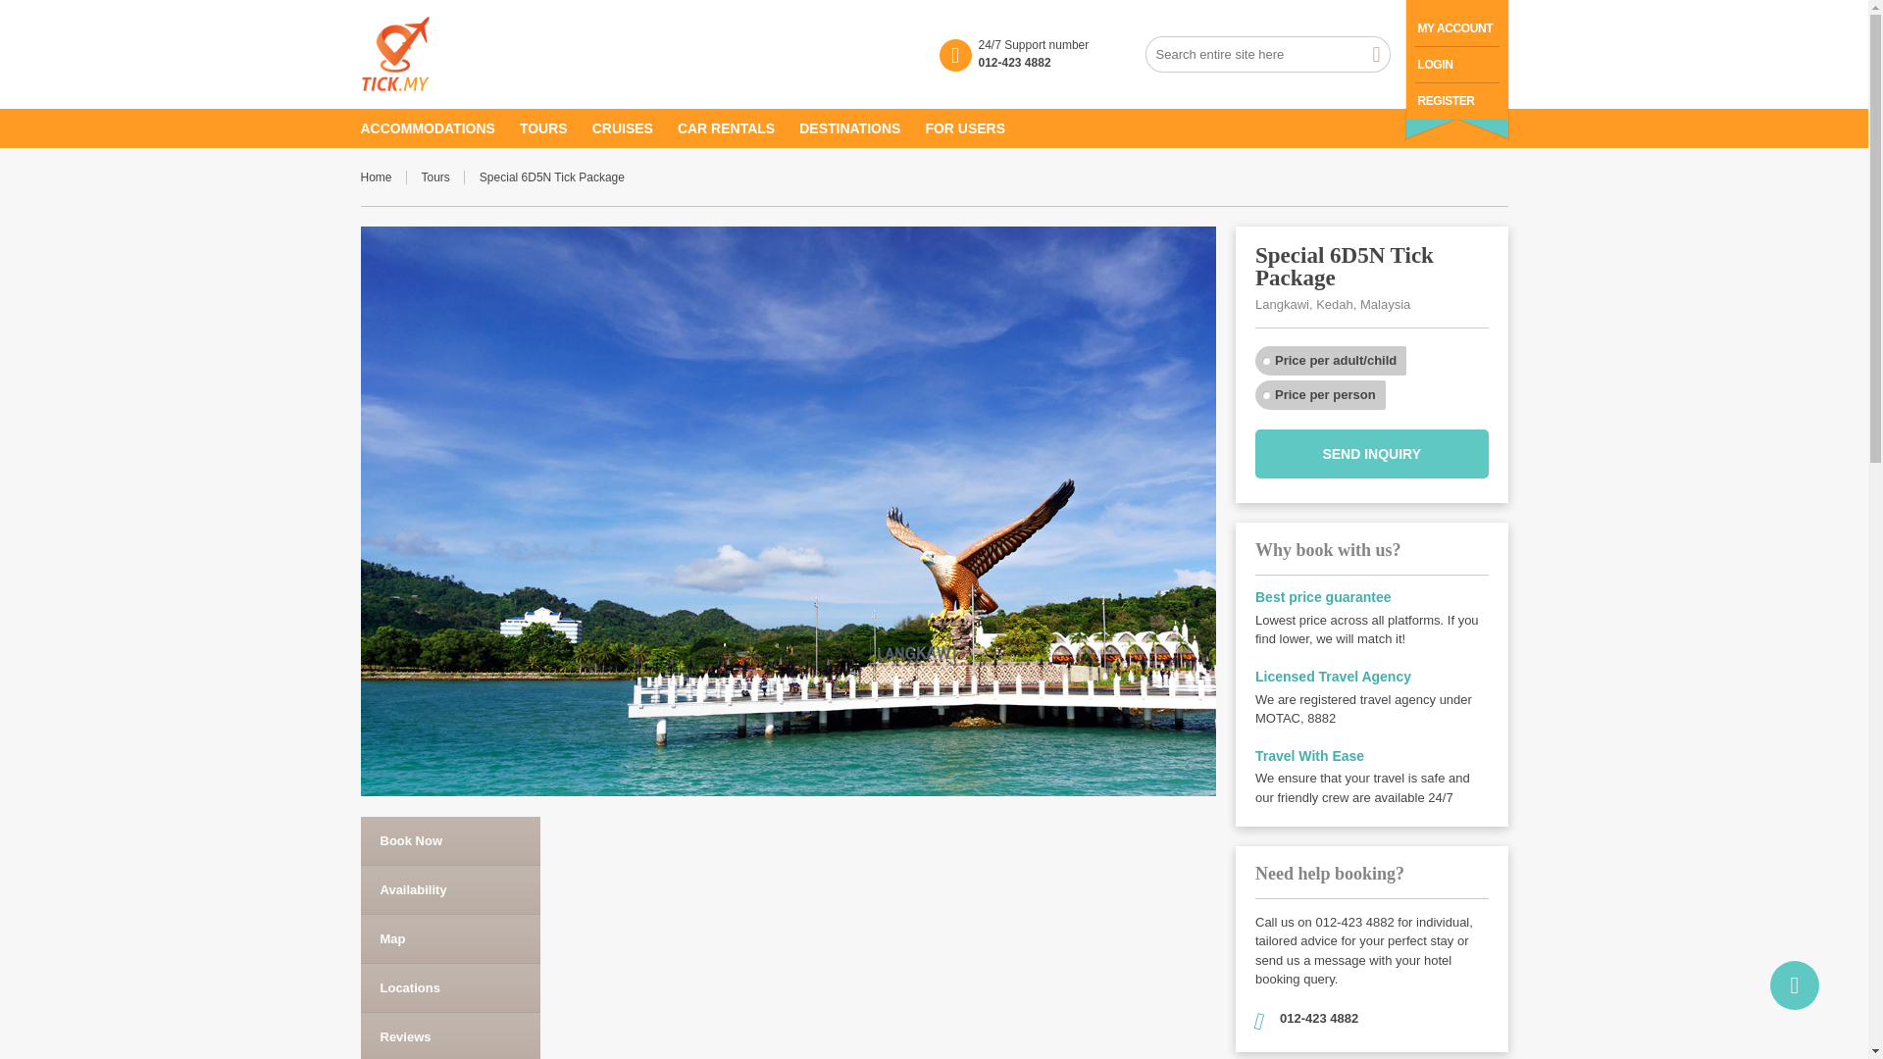 The height and width of the screenshot is (1059, 1883). Describe the element at coordinates (555, 127) in the screenshot. I see `TOURS` at that location.